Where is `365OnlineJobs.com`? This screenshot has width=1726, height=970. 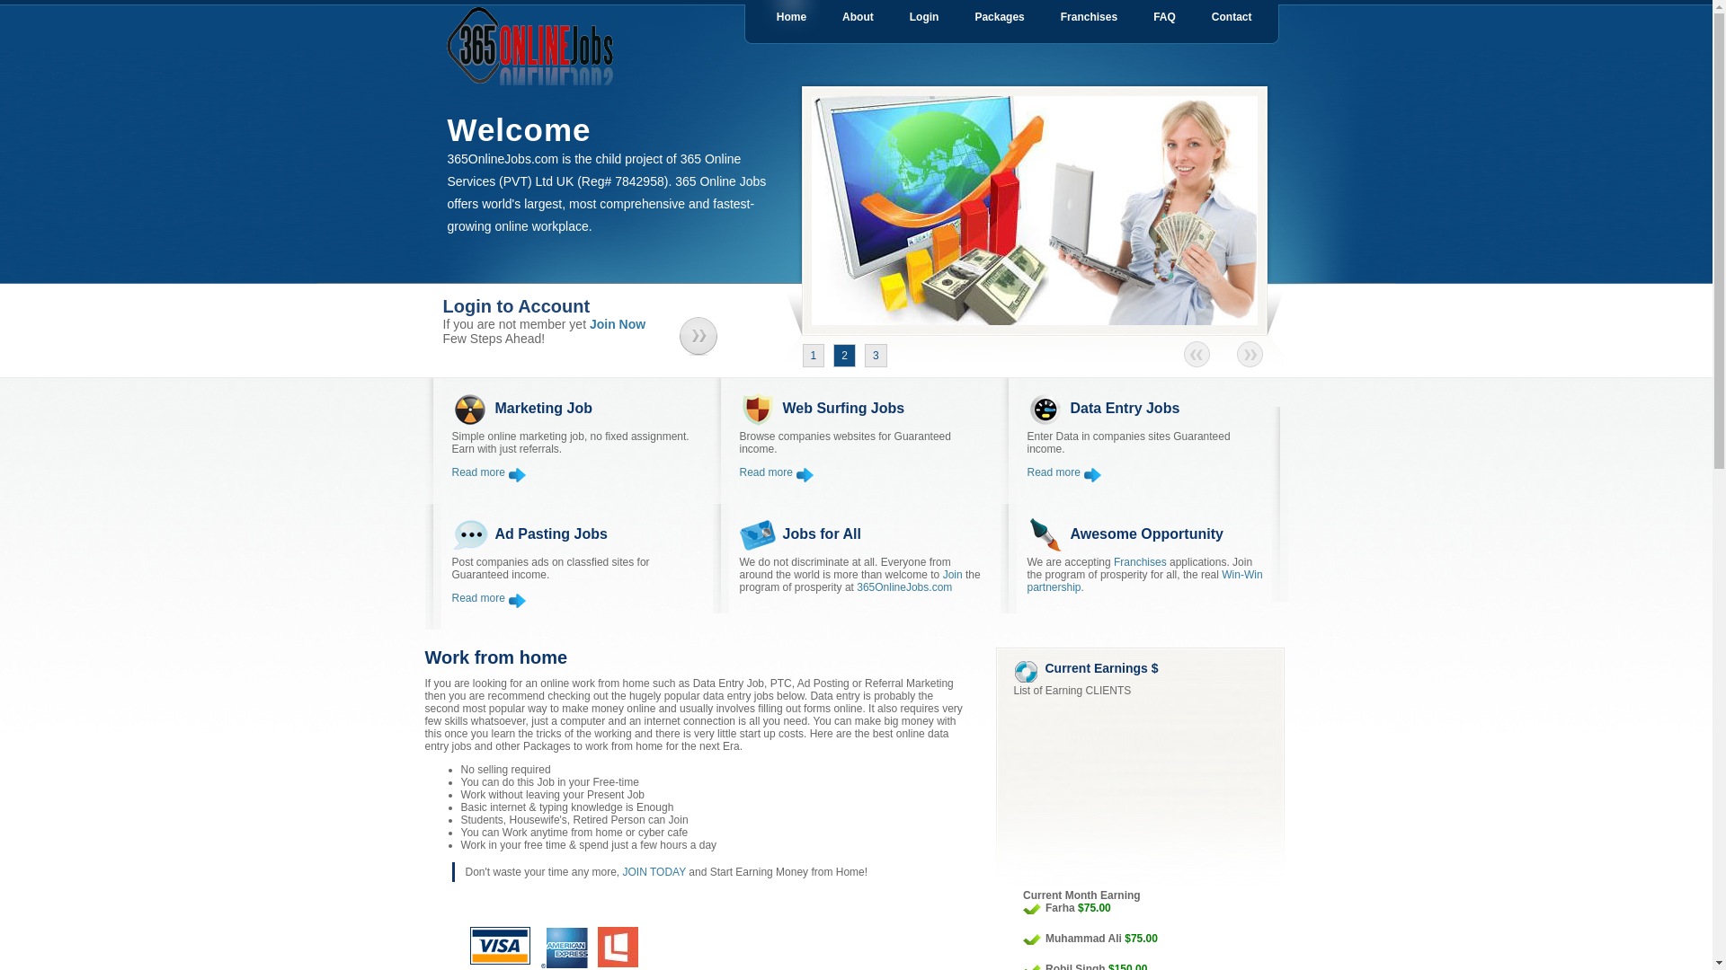 365OnlineJobs.com is located at coordinates (904, 587).